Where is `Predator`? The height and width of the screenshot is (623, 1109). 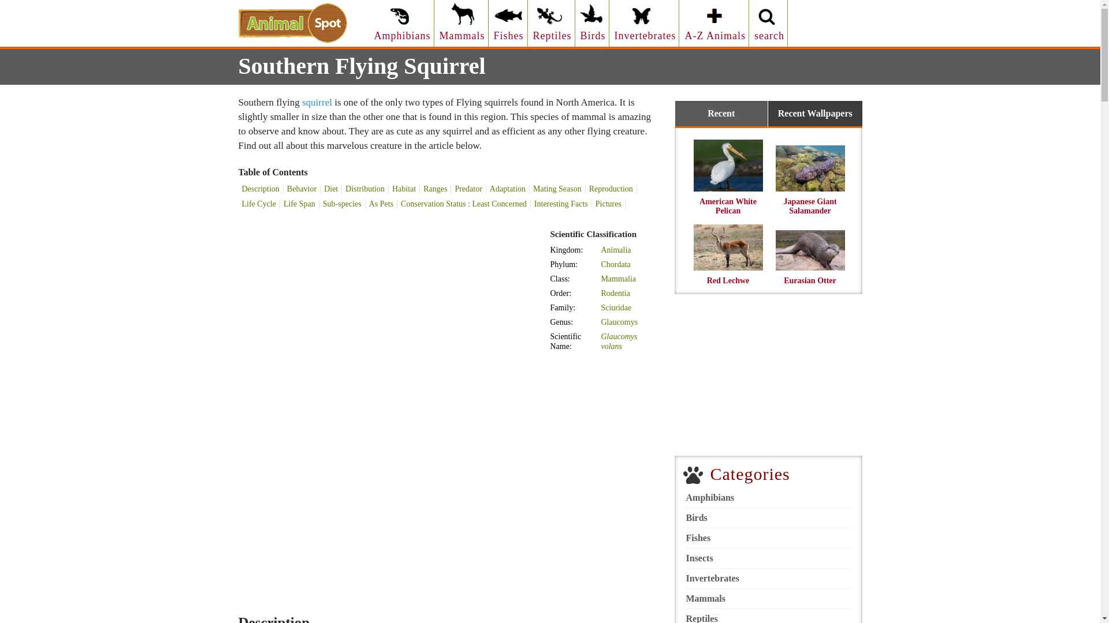 Predator is located at coordinates (468, 189).